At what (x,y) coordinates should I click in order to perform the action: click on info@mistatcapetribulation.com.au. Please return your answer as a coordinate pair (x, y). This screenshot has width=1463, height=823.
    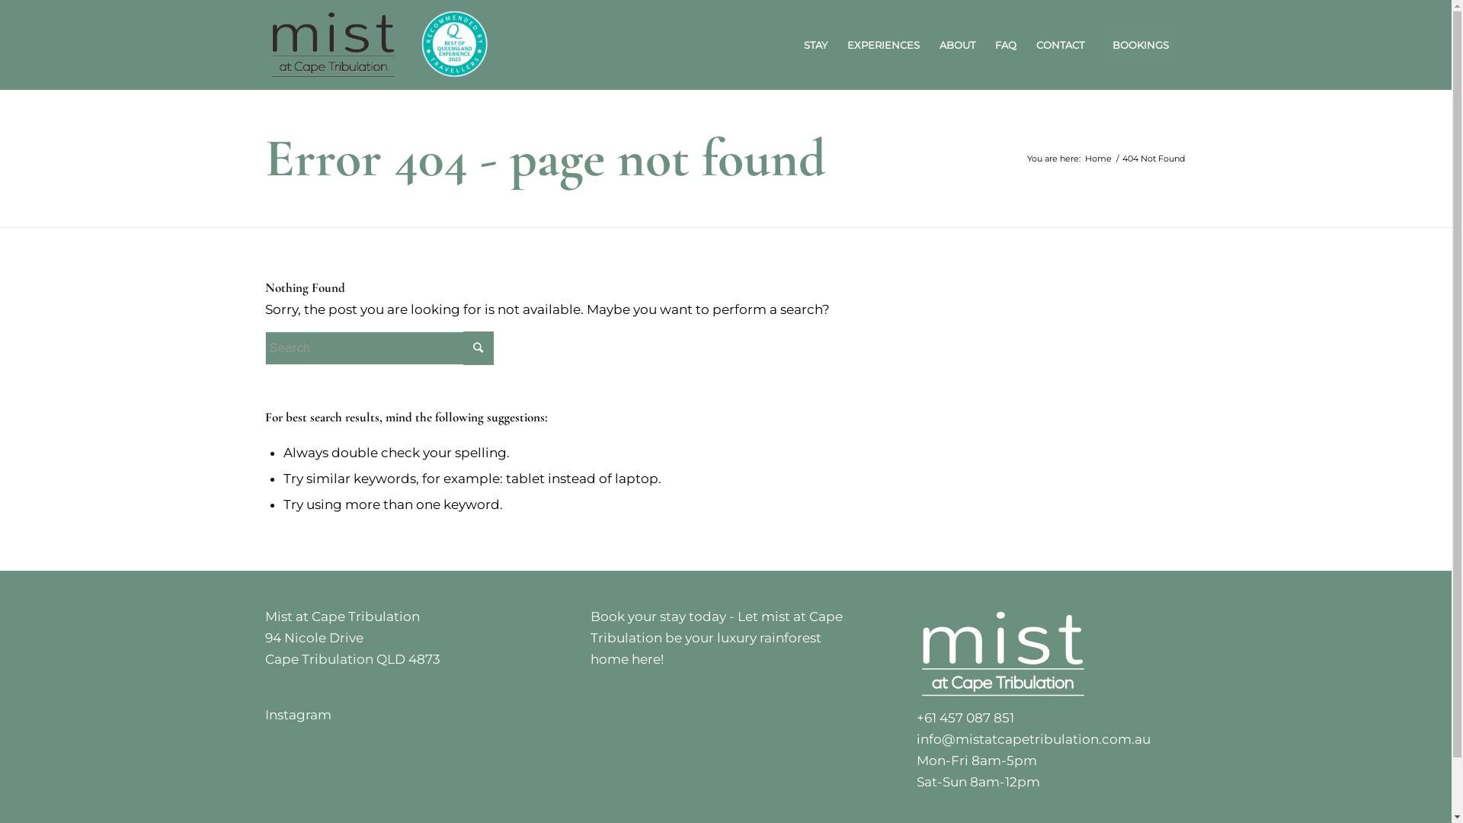
    Looking at the image, I should click on (1033, 739).